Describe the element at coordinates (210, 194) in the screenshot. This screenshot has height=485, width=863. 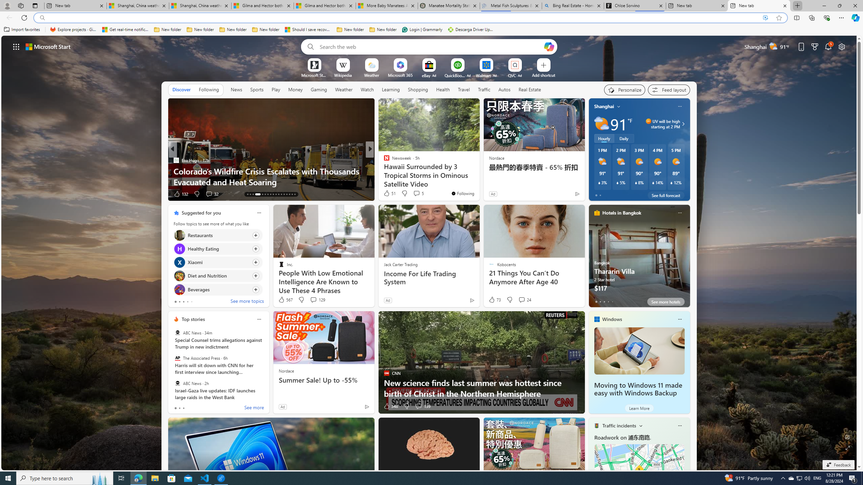
I see `View comments 1k Comment` at that location.